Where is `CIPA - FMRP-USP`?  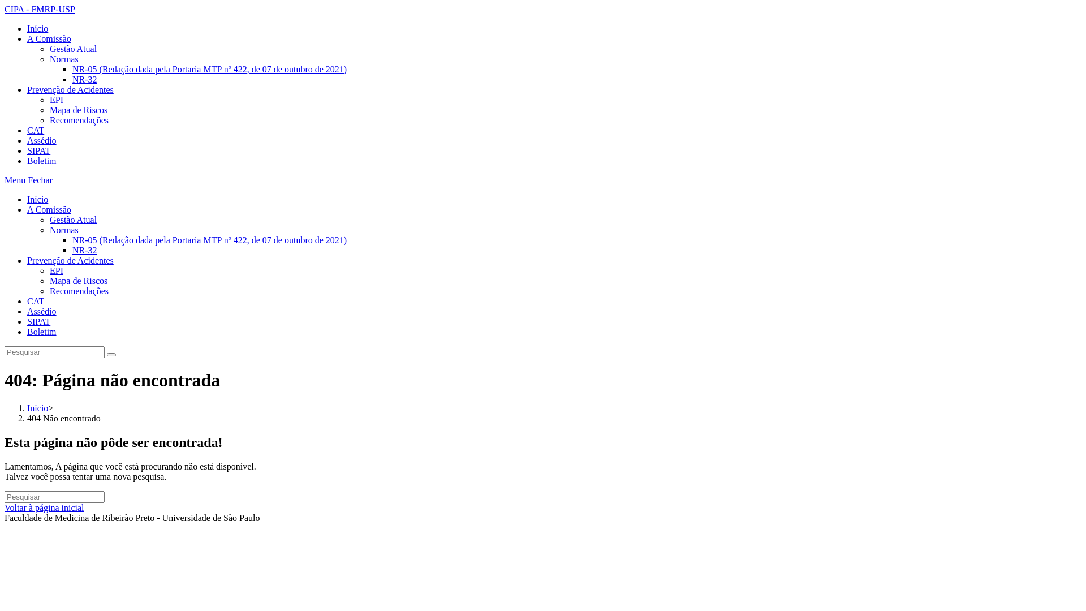
CIPA - FMRP-USP is located at coordinates (40, 9).